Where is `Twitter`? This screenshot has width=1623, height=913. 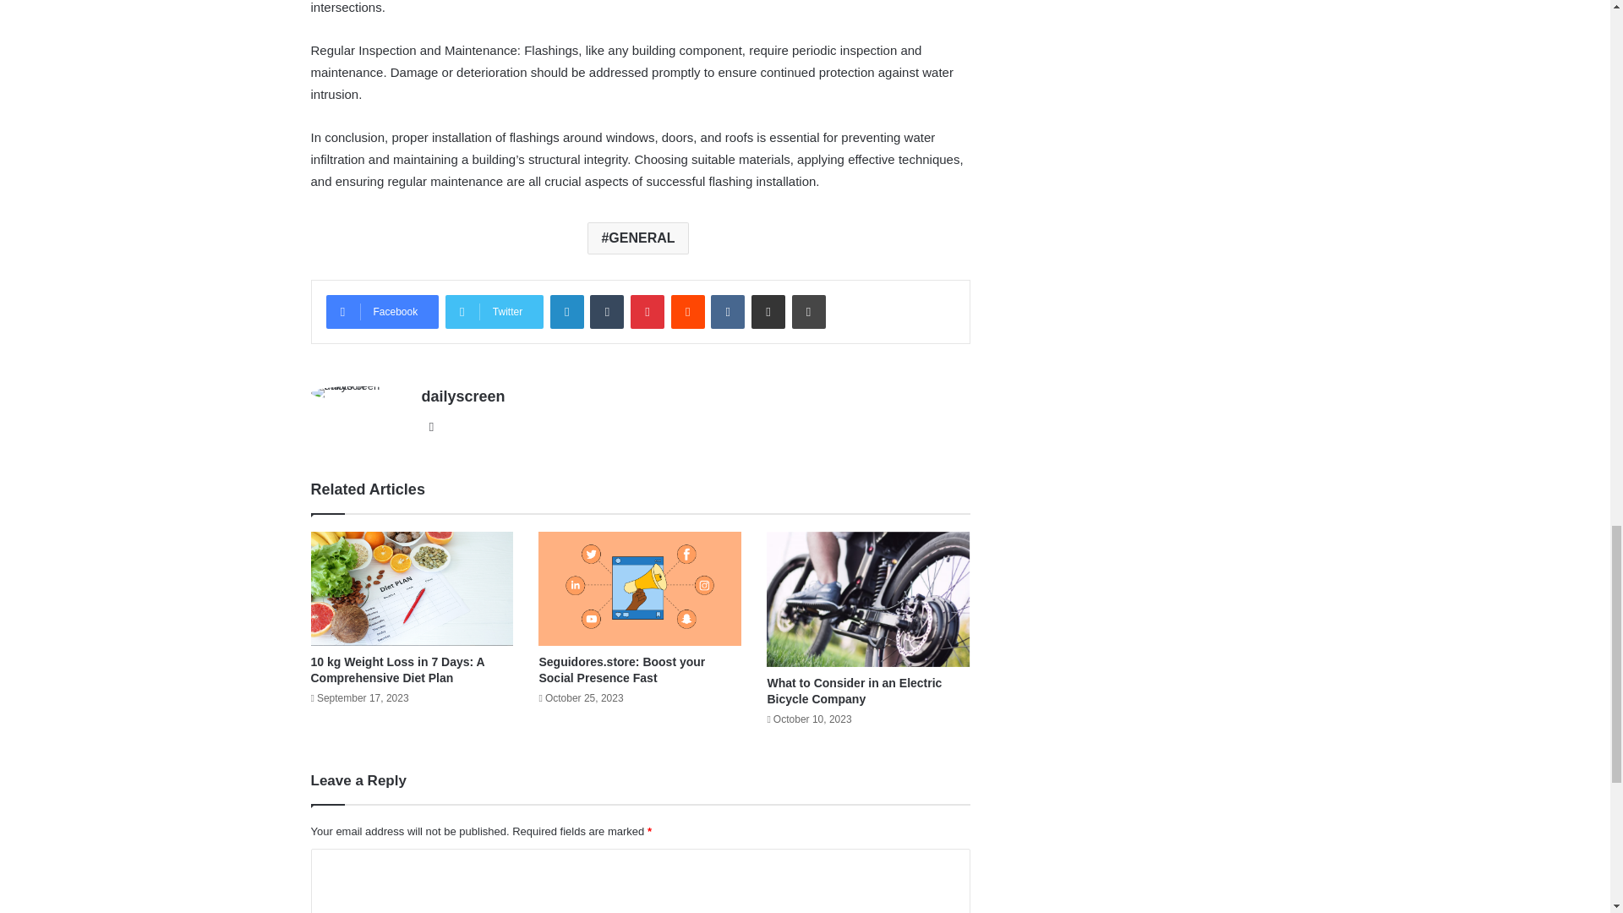
Twitter is located at coordinates (494, 311).